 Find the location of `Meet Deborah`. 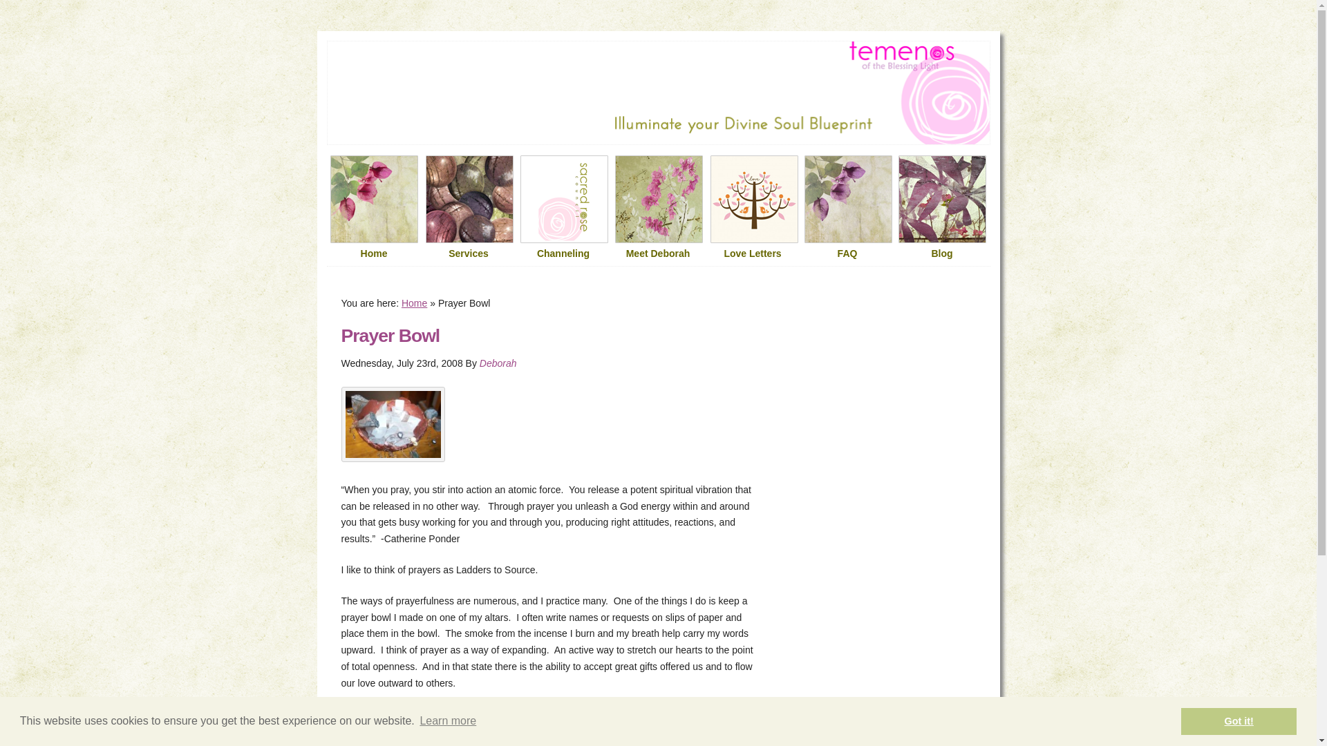

Meet Deborah is located at coordinates (658, 254).